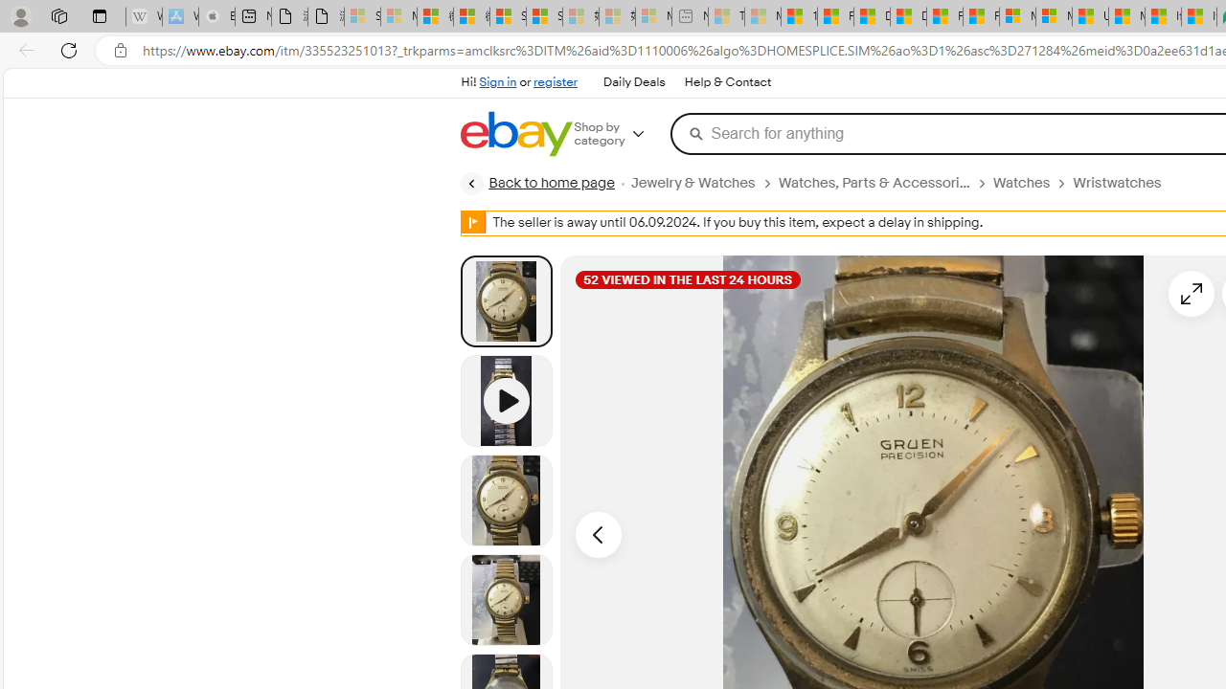 This screenshot has width=1226, height=689. What do you see at coordinates (1117, 183) in the screenshot?
I see `Wristwatches` at bounding box center [1117, 183].